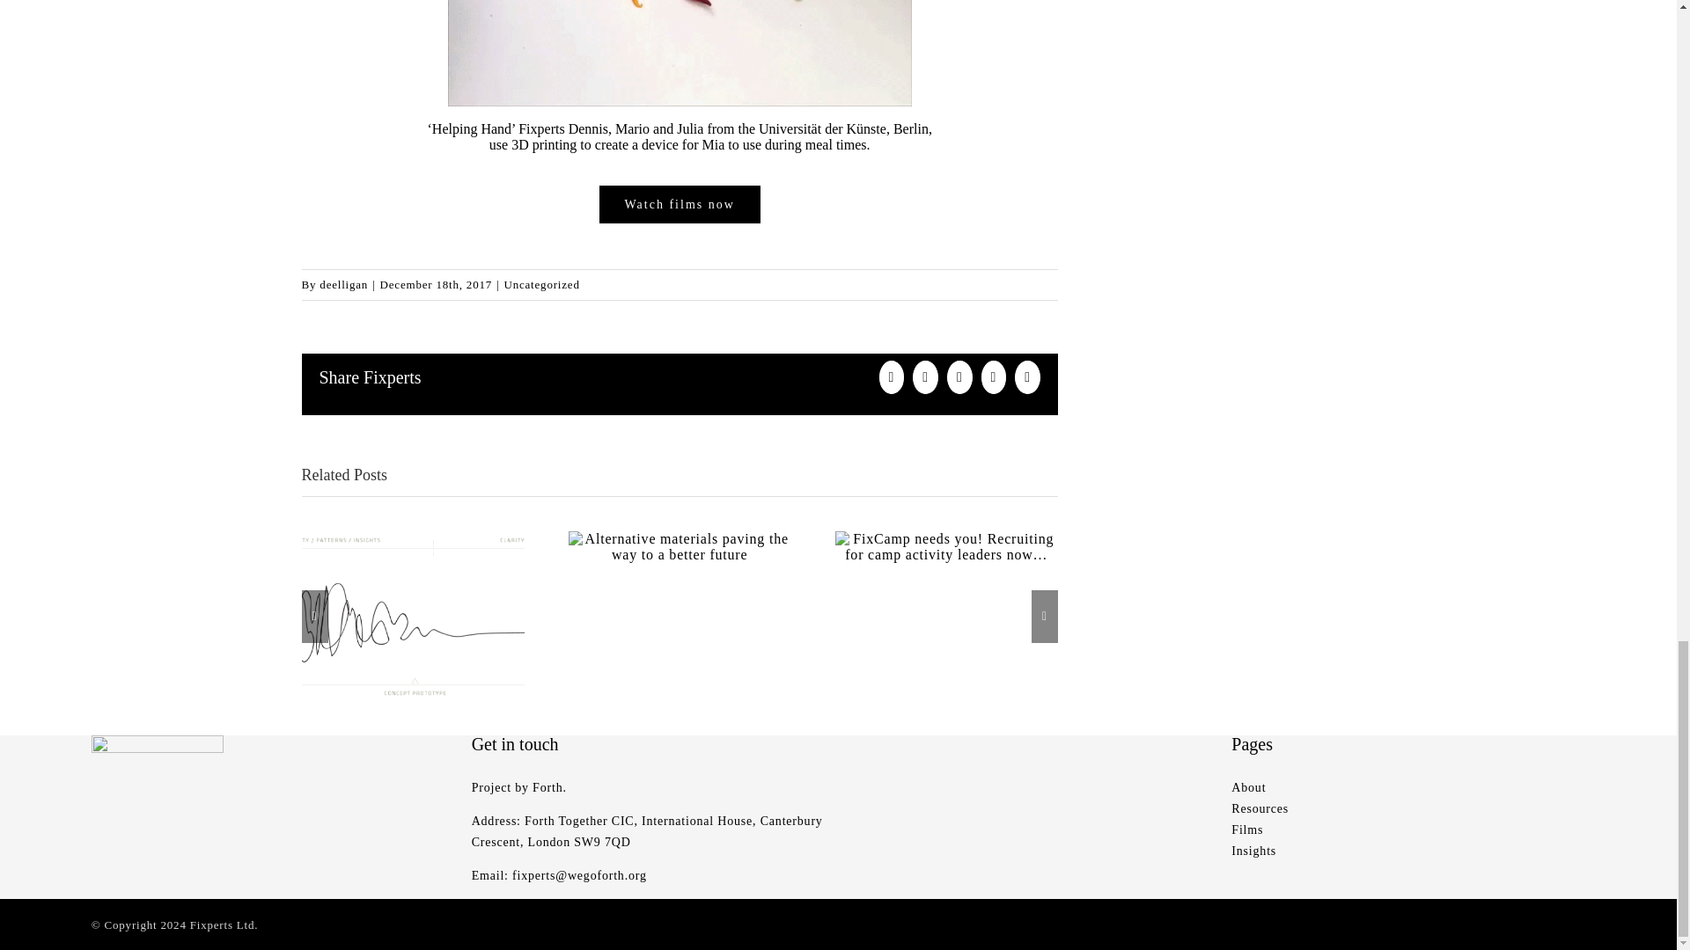 The width and height of the screenshot is (1690, 950). Describe the element at coordinates (343, 284) in the screenshot. I see `Posts by deelligan` at that location.